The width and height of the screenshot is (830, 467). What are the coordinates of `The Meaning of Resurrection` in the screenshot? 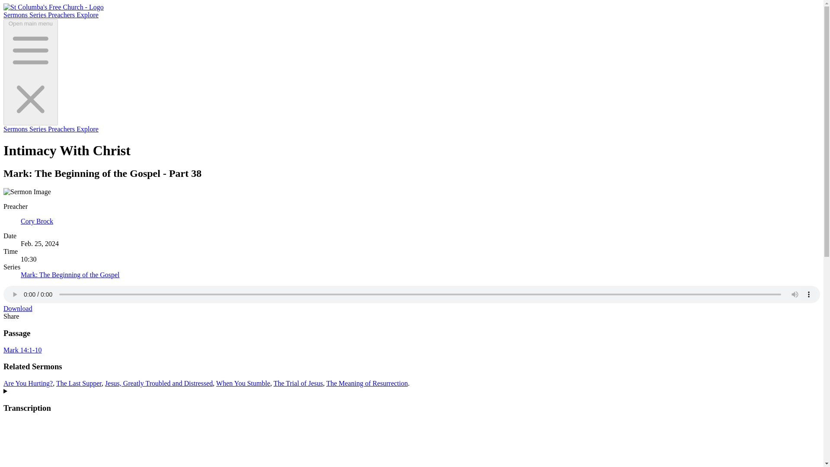 It's located at (367, 383).